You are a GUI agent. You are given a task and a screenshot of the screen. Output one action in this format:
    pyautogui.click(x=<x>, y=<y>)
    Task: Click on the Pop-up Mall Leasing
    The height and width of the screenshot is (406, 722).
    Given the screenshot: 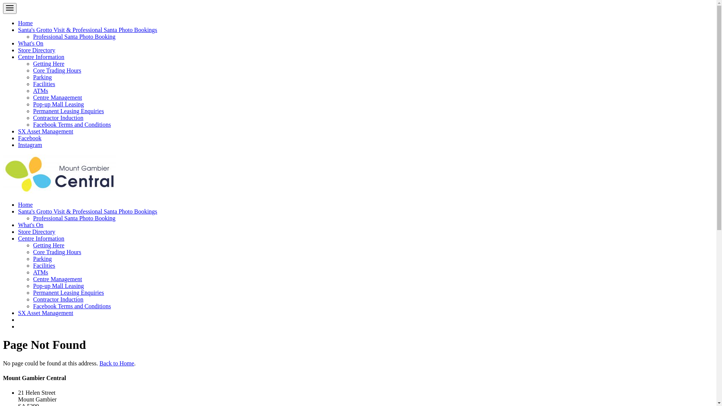 What is the action you would take?
    pyautogui.click(x=59, y=105)
    